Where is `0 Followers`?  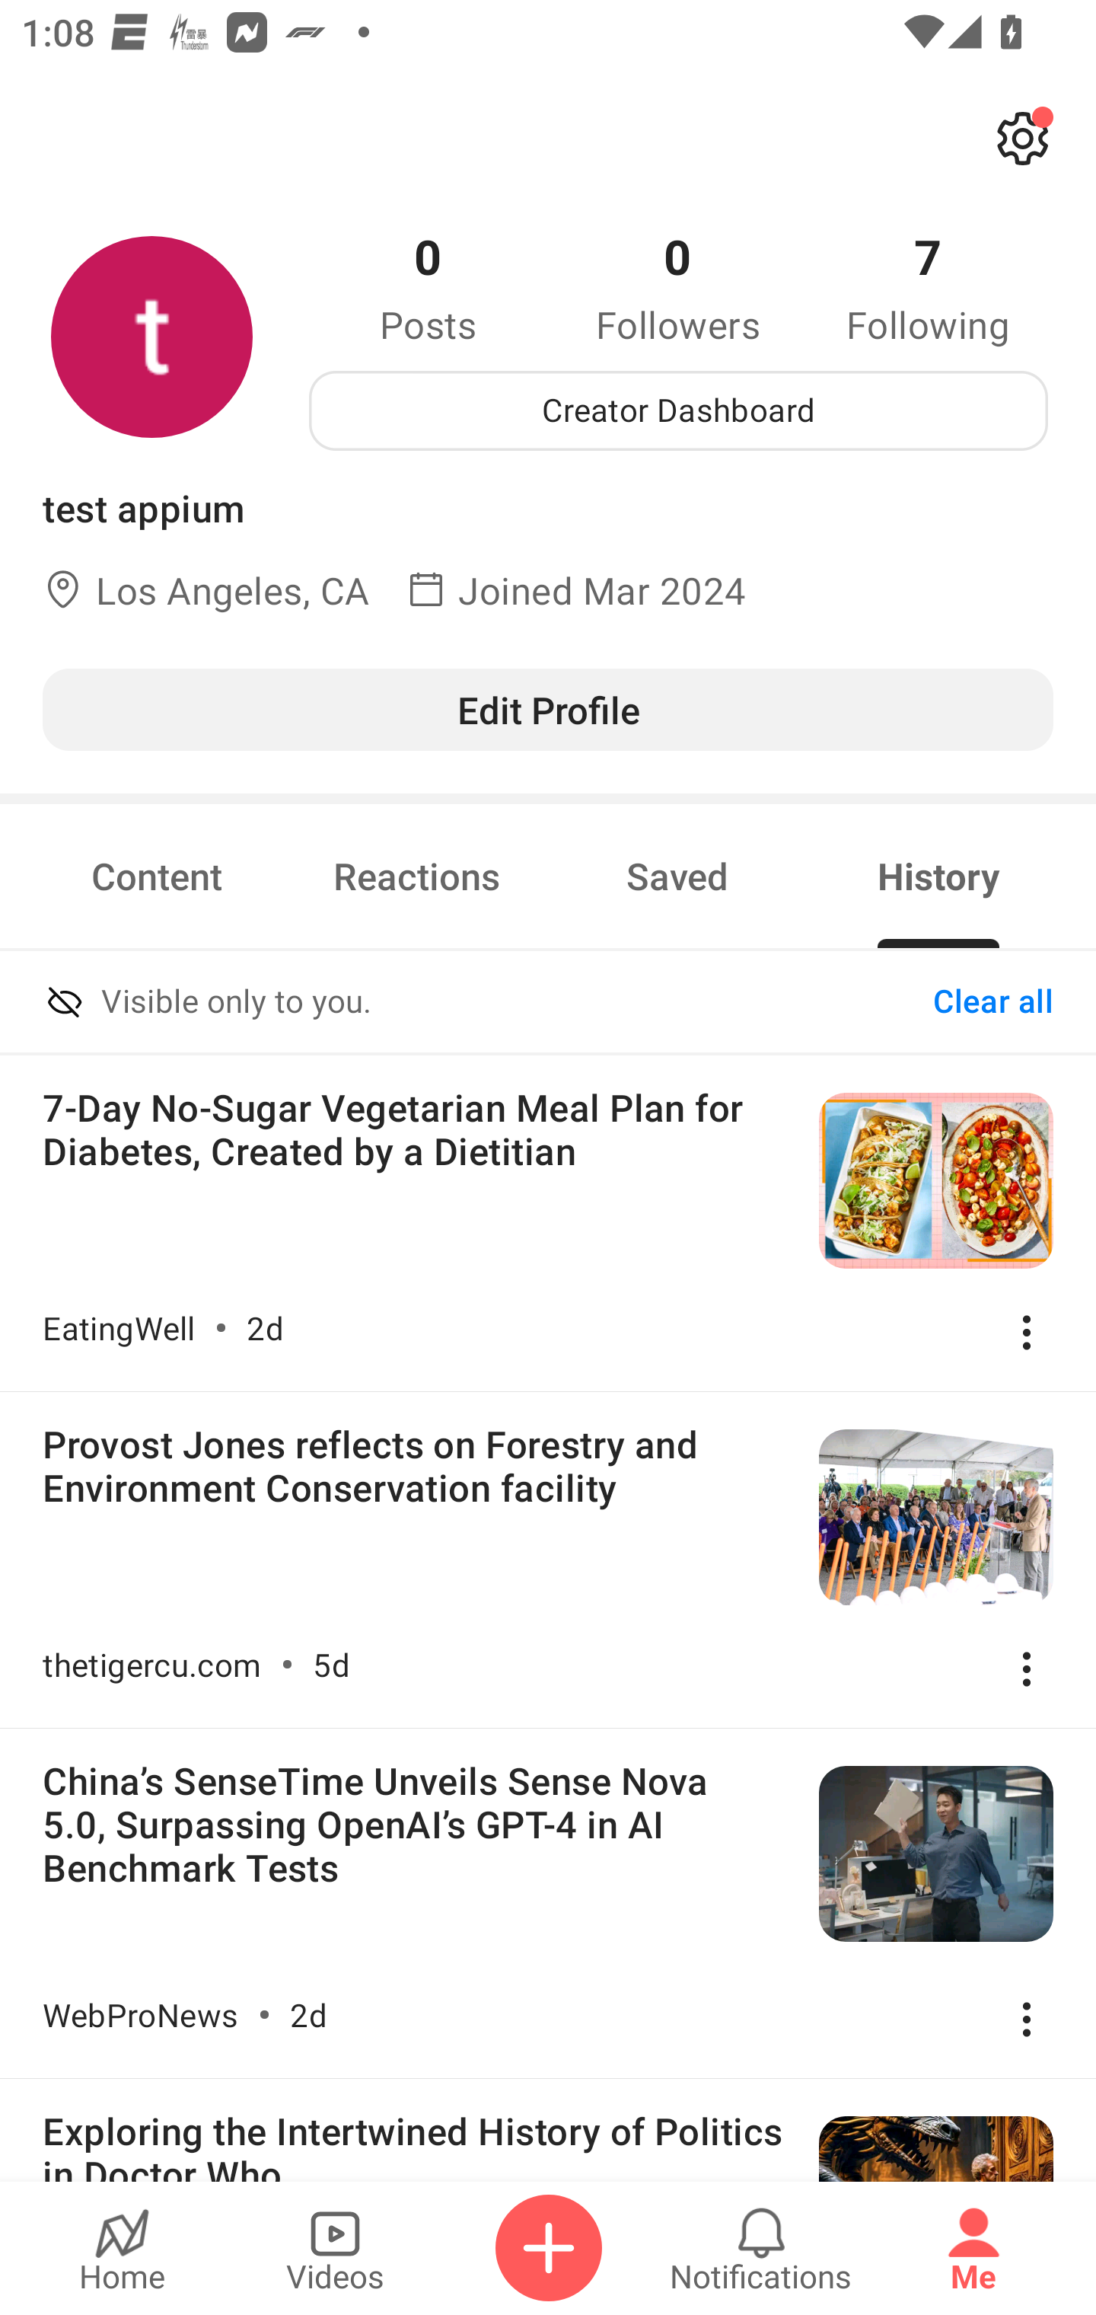 0 Followers is located at coordinates (678, 286).